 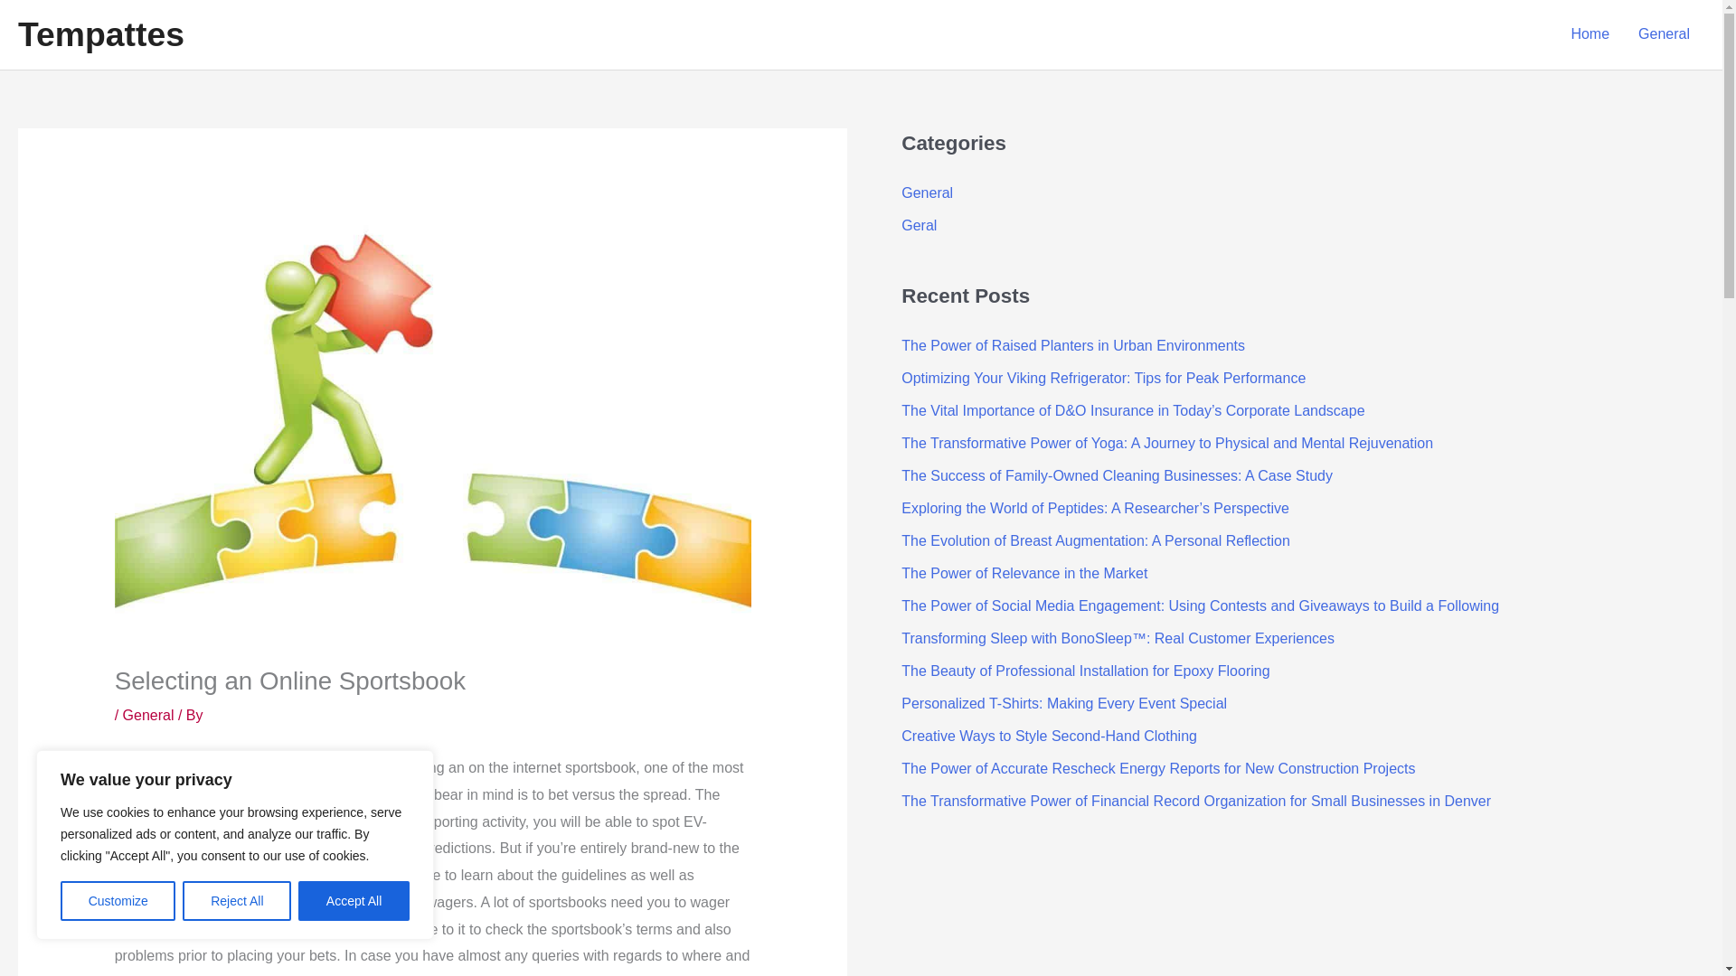 I want to click on Reject All, so click(x=237, y=901).